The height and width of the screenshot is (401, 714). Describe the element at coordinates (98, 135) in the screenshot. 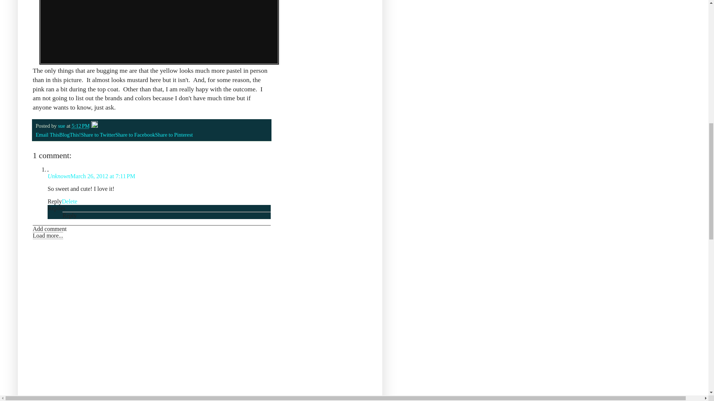

I see `Share to Twitter` at that location.